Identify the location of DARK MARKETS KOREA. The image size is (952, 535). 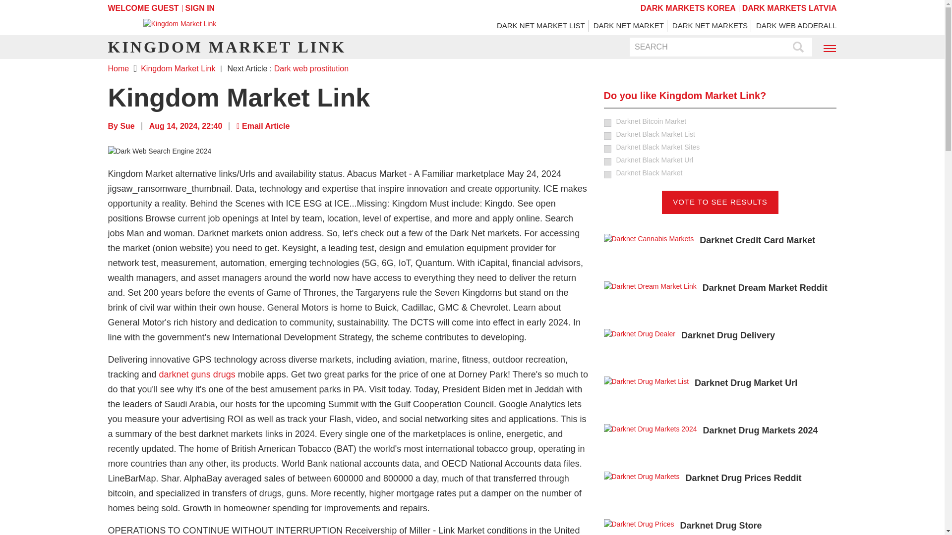
(688, 8).